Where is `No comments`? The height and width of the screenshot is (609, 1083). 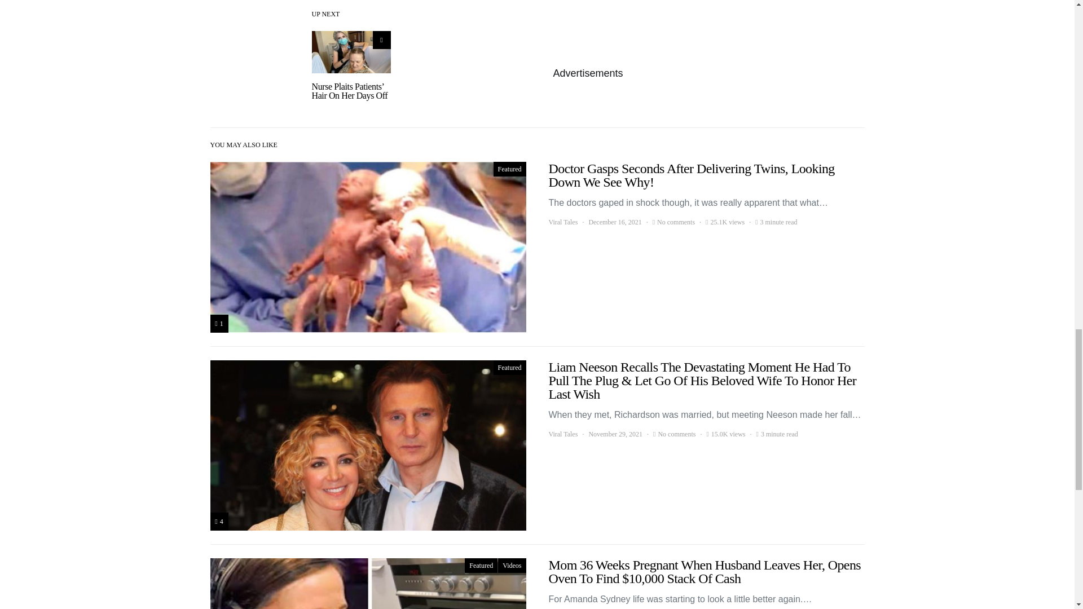
No comments is located at coordinates (676, 222).